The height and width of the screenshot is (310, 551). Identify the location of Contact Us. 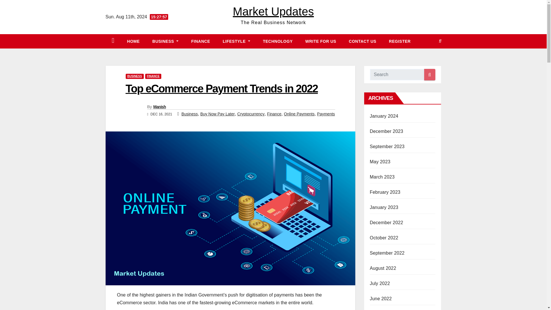
(363, 41).